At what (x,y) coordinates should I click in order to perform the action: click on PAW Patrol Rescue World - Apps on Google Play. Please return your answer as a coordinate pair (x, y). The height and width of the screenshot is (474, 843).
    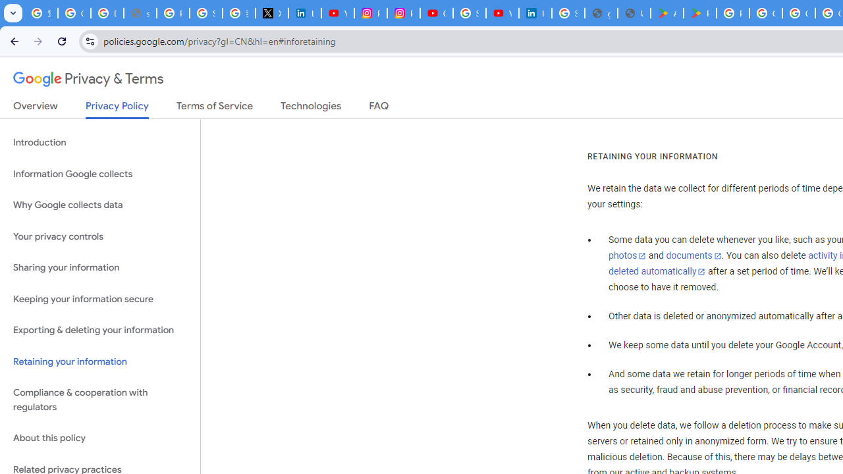
    Looking at the image, I should click on (699, 13).